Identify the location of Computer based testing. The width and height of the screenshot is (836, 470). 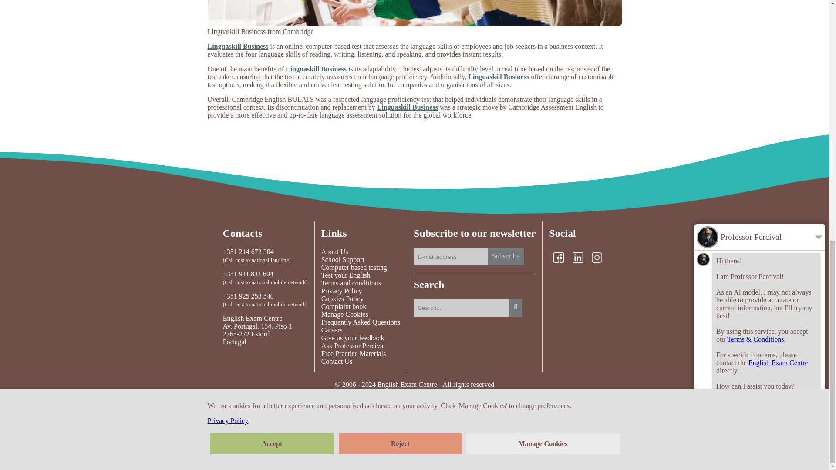
(361, 267).